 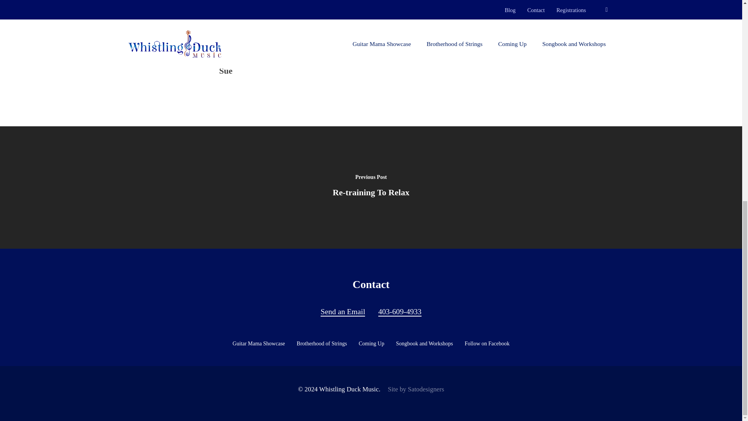 I want to click on Guitar Mama Showcase, so click(x=259, y=344).